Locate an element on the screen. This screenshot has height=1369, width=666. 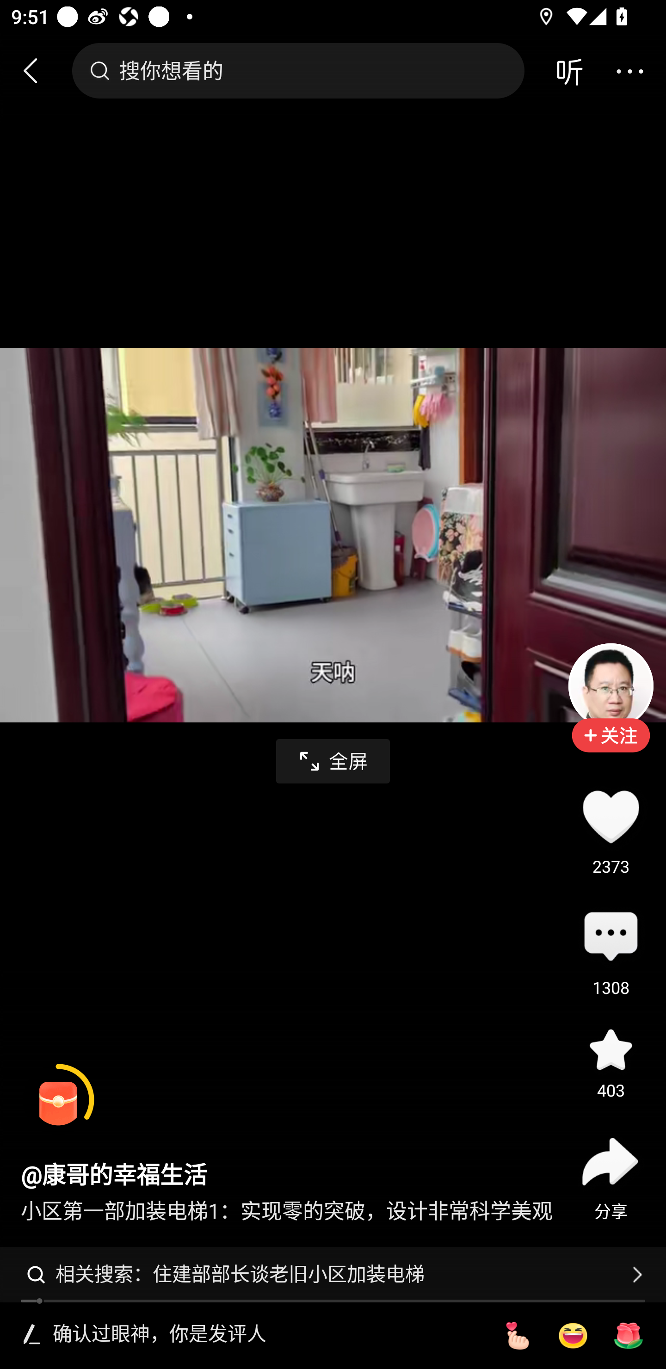
头像 is located at coordinates (610, 685).